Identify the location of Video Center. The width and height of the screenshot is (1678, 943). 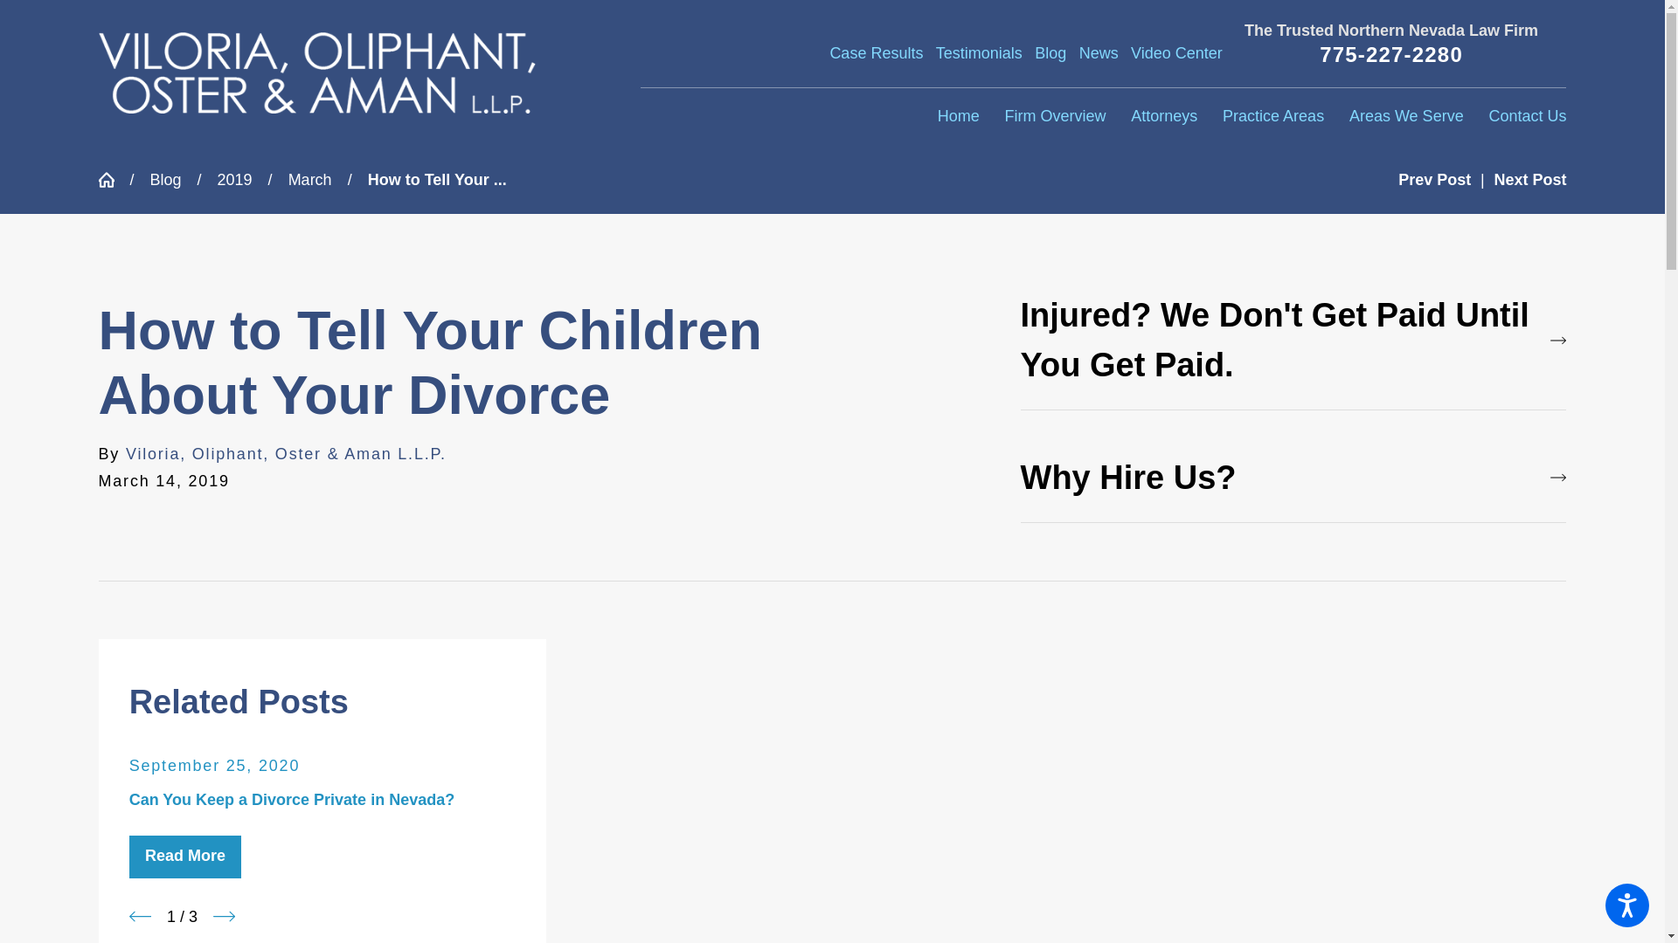
(1176, 52).